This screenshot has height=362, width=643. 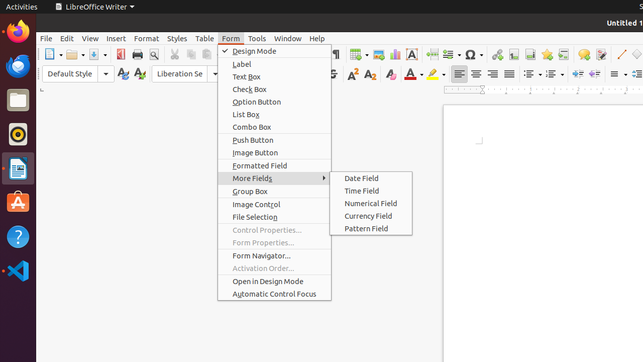 What do you see at coordinates (18, 134) in the screenshot?
I see `Rhythmbox` at bounding box center [18, 134].